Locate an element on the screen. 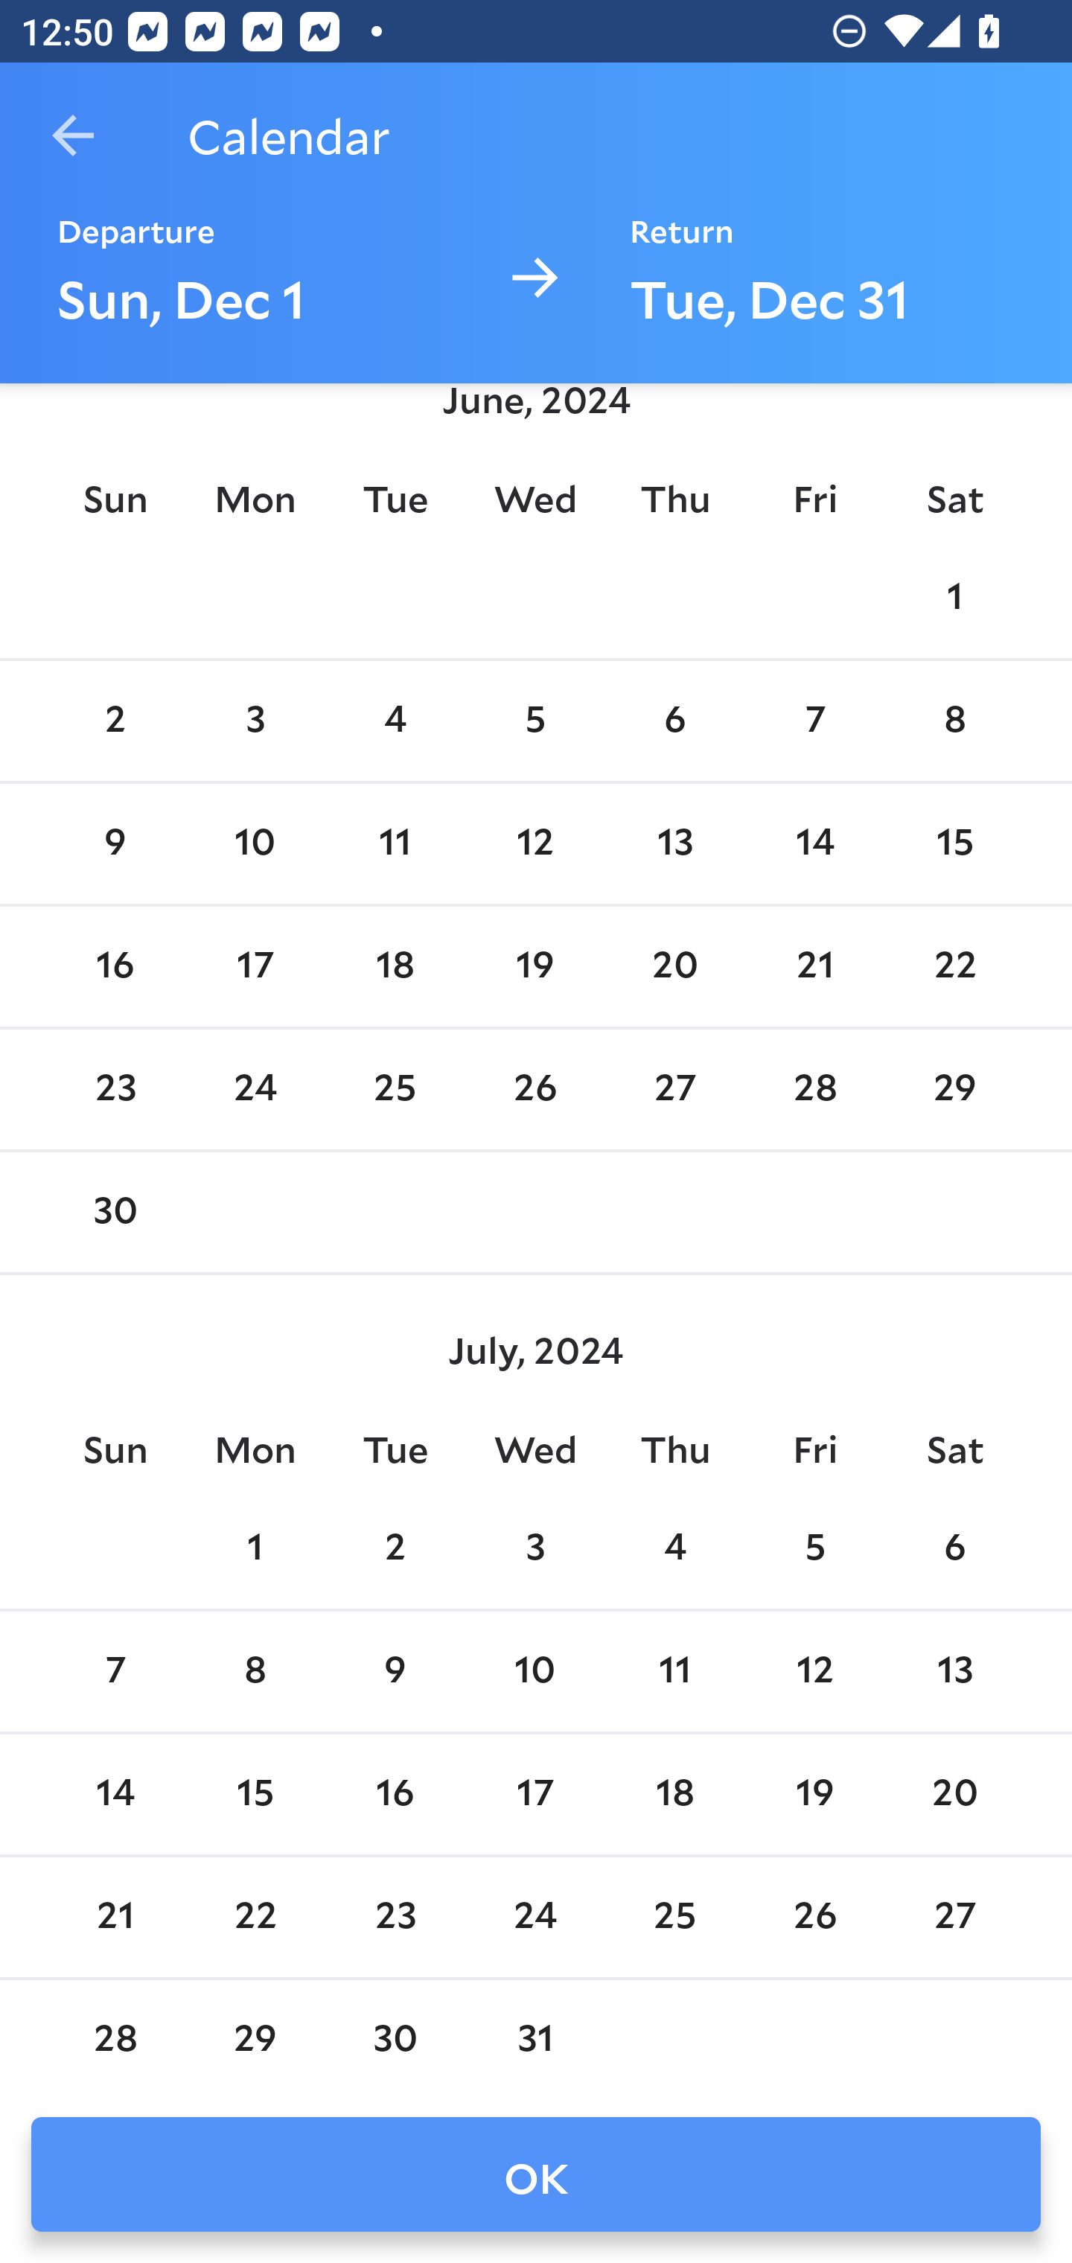  20 is located at coordinates (954, 1794).